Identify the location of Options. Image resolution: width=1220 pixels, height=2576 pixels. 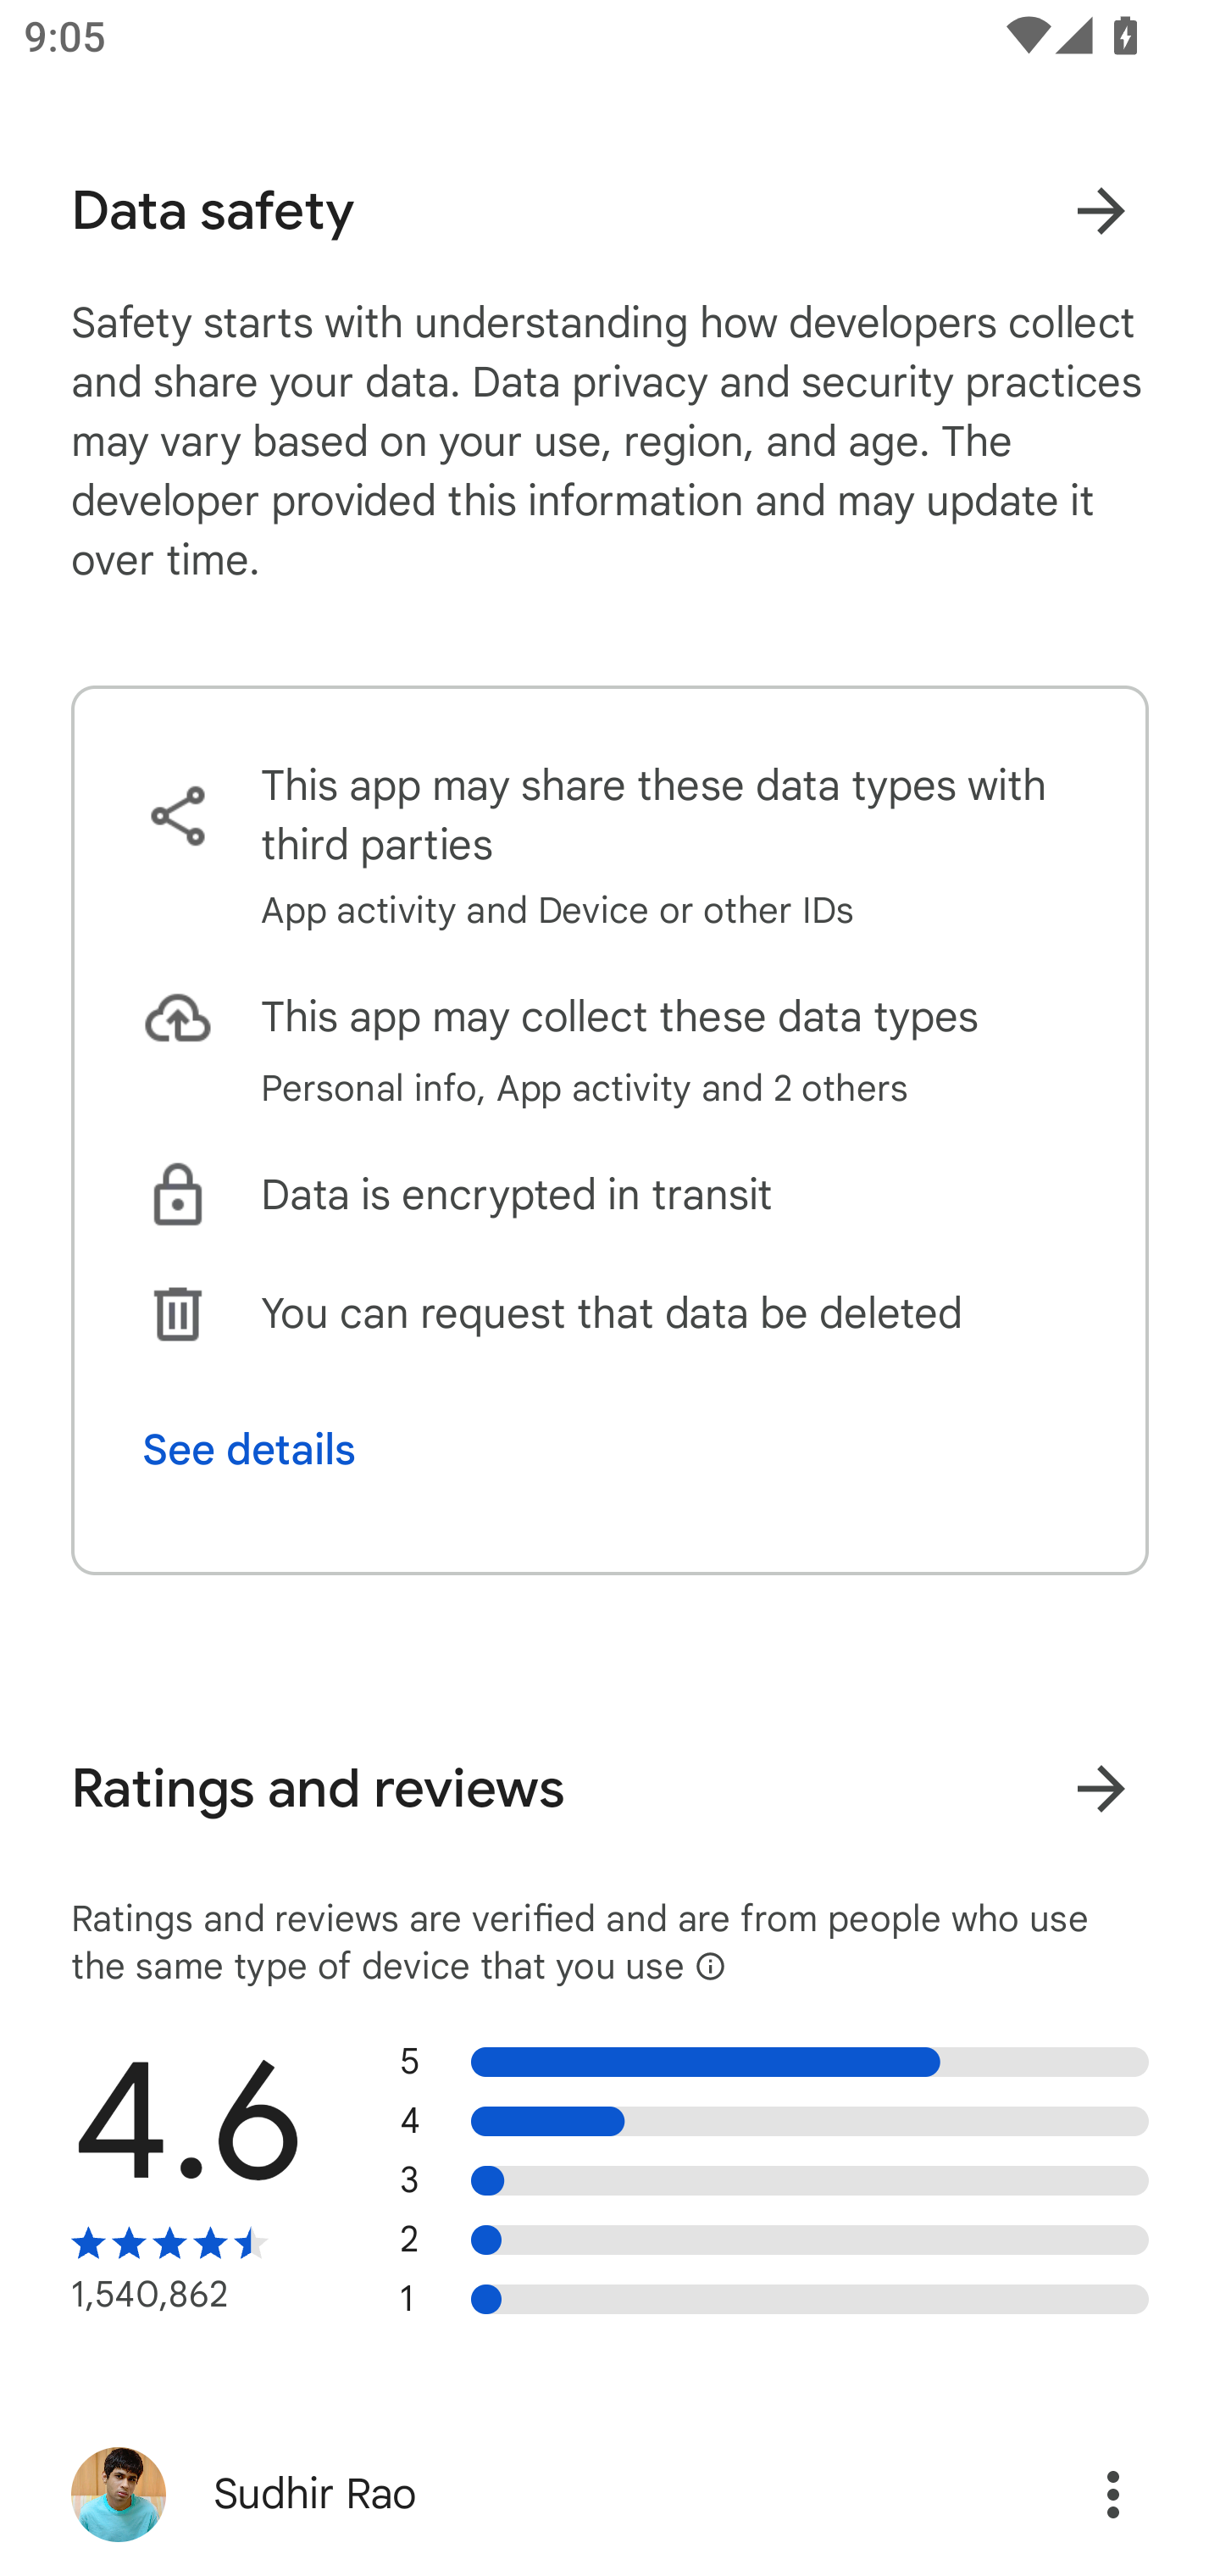
(1078, 2495).